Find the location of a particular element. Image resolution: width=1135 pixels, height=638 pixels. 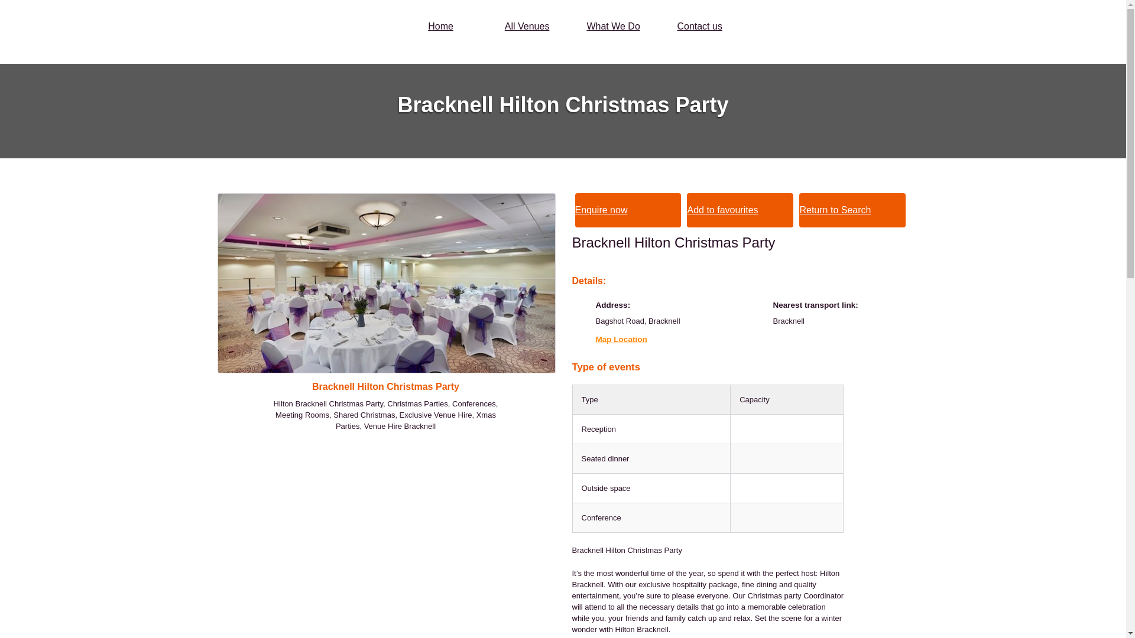

All Venues is located at coordinates (527, 26).